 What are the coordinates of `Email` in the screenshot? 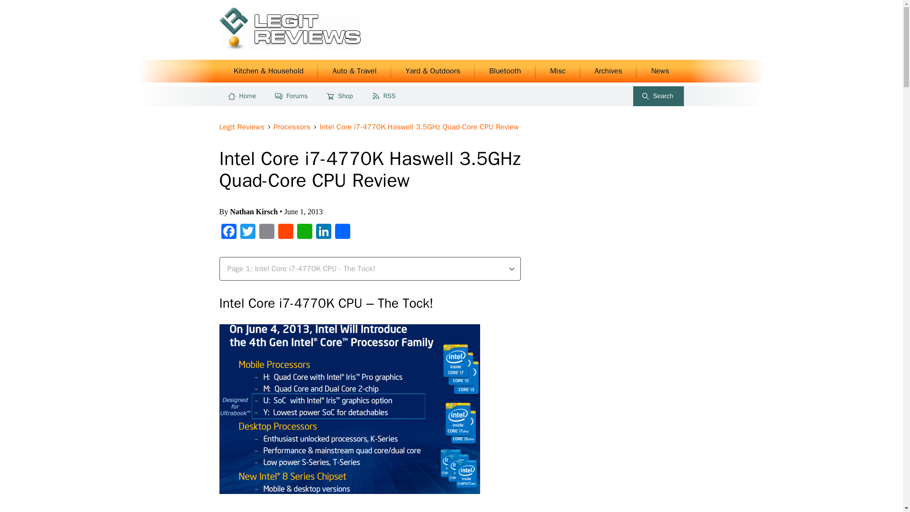 It's located at (266, 232).